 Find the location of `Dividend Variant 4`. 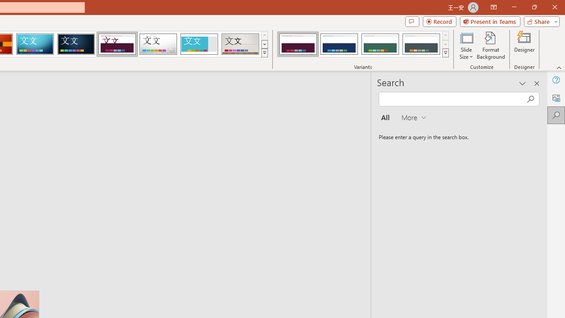

Dividend Variant 4 is located at coordinates (421, 44).